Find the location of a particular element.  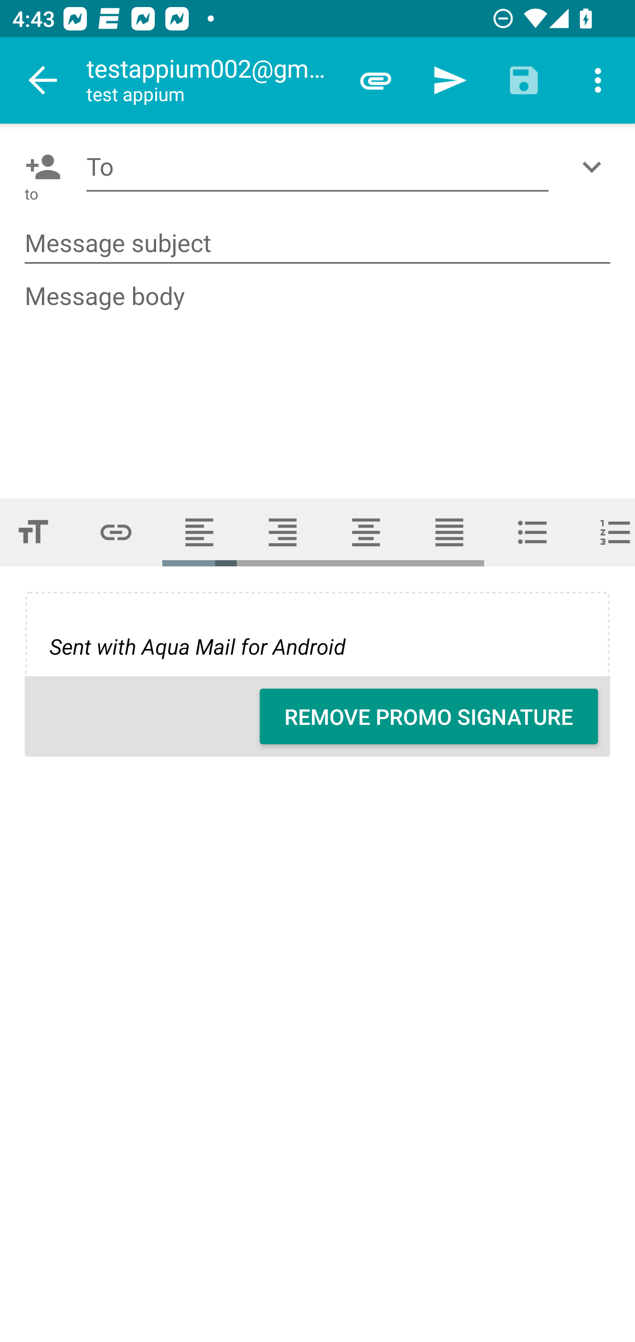

Show/Add CC/BCC is located at coordinates (595, 167).